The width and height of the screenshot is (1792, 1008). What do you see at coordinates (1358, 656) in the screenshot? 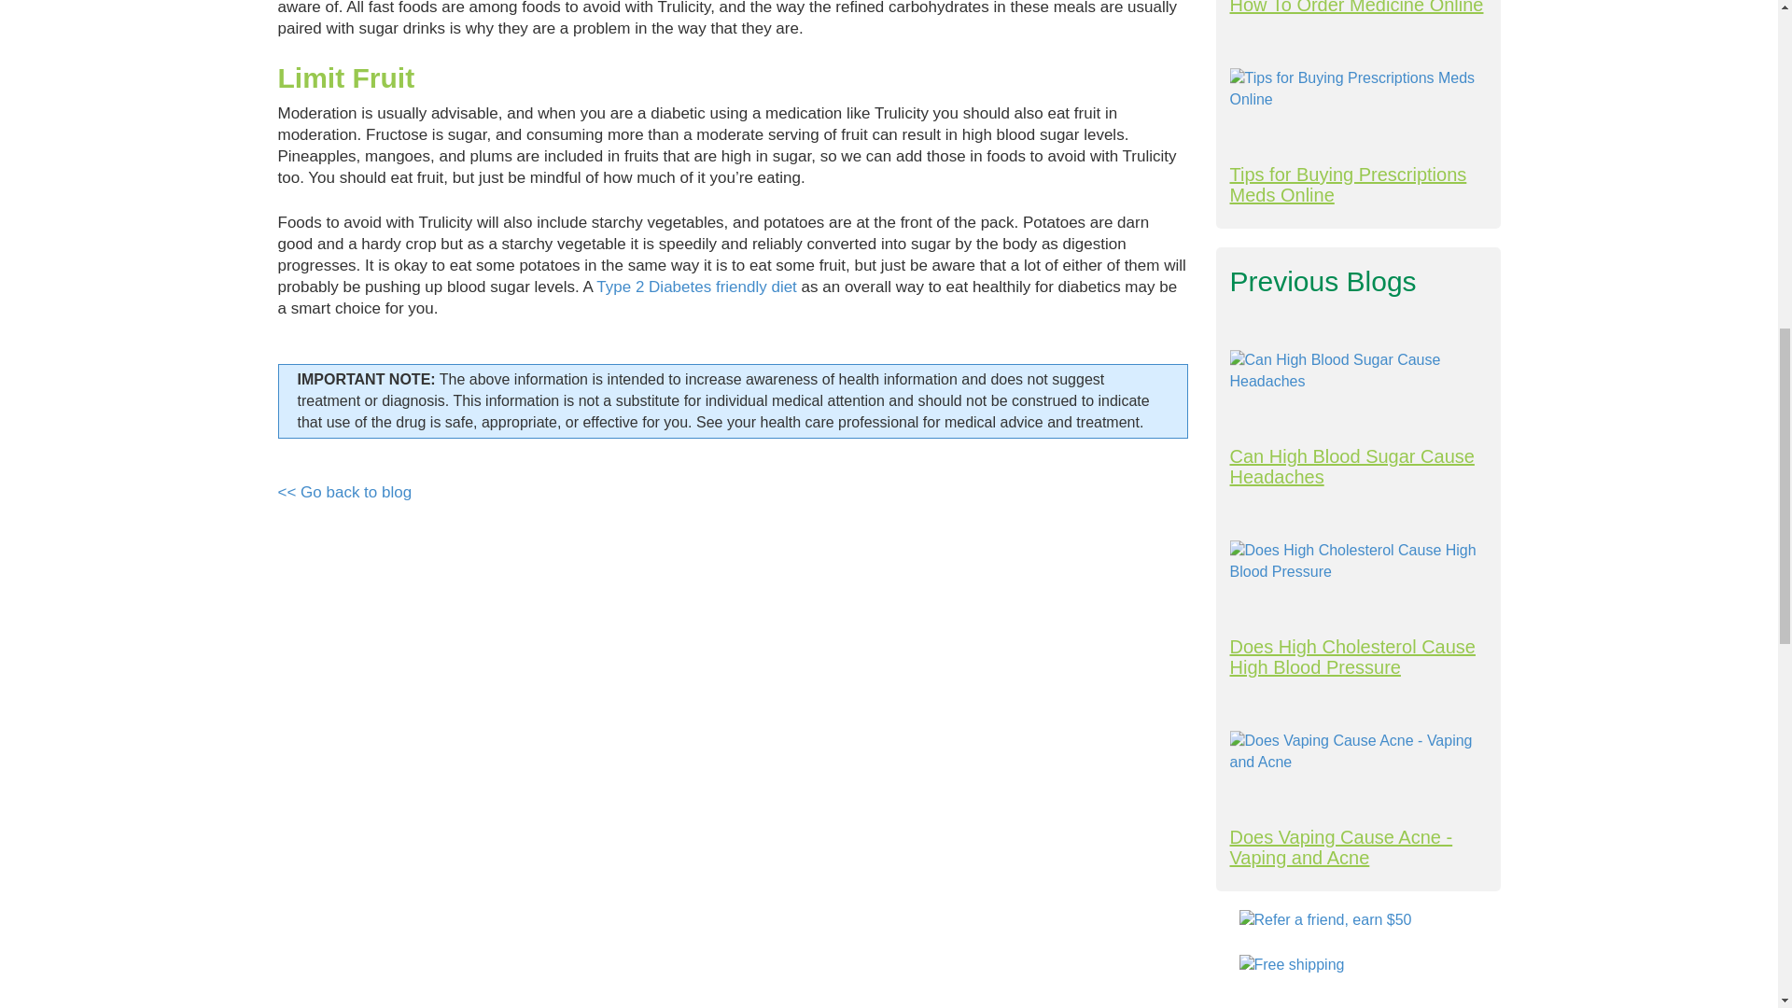
I see `Does High Cholesterol Cause High Blood Pressure` at bounding box center [1358, 656].